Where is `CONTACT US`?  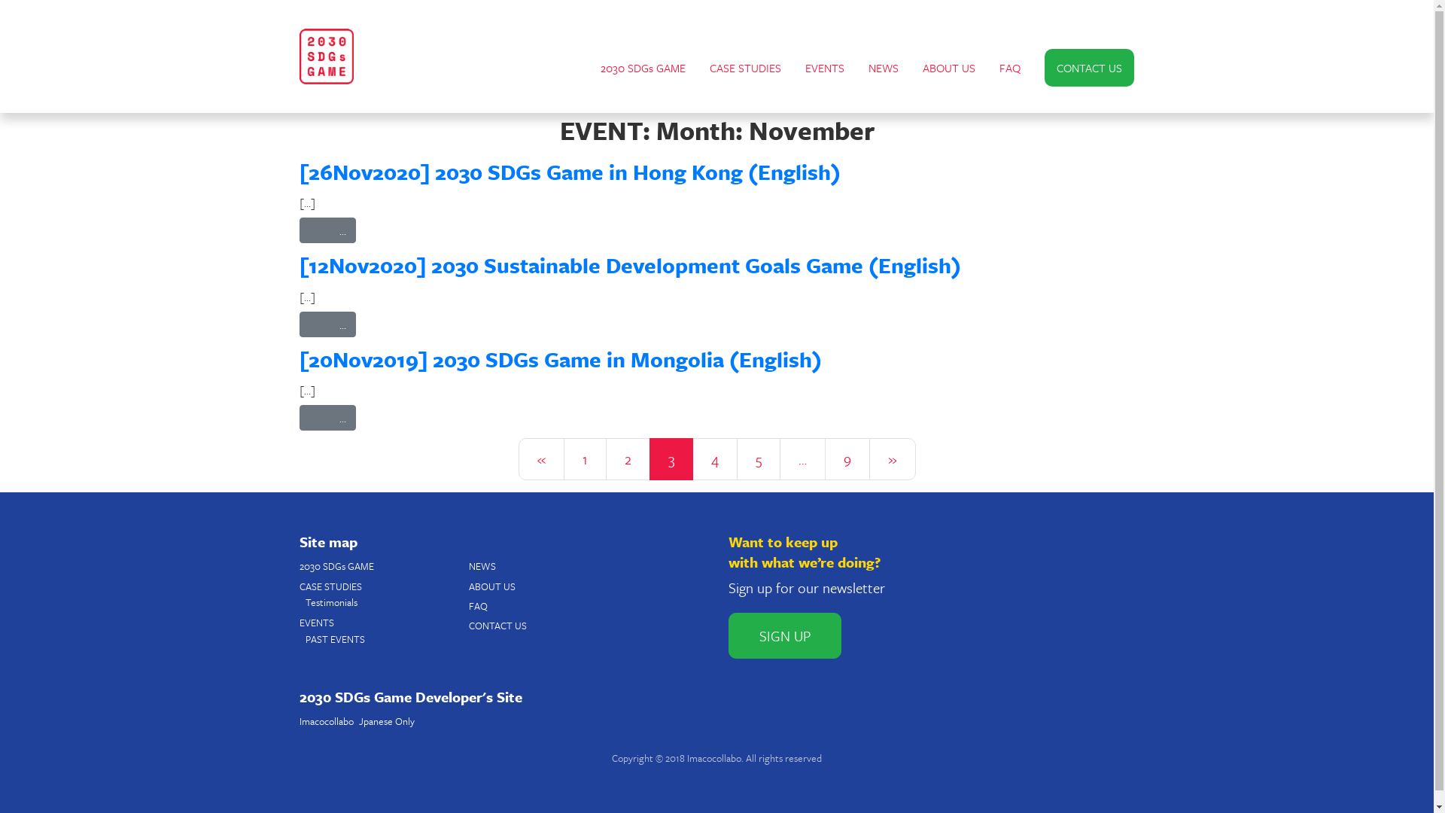
CONTACT US is located at coordinates (1090, 68).